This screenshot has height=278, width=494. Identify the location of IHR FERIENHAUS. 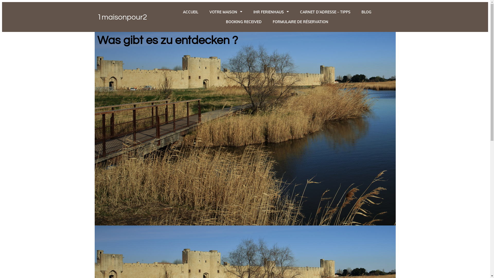
(271, 12).